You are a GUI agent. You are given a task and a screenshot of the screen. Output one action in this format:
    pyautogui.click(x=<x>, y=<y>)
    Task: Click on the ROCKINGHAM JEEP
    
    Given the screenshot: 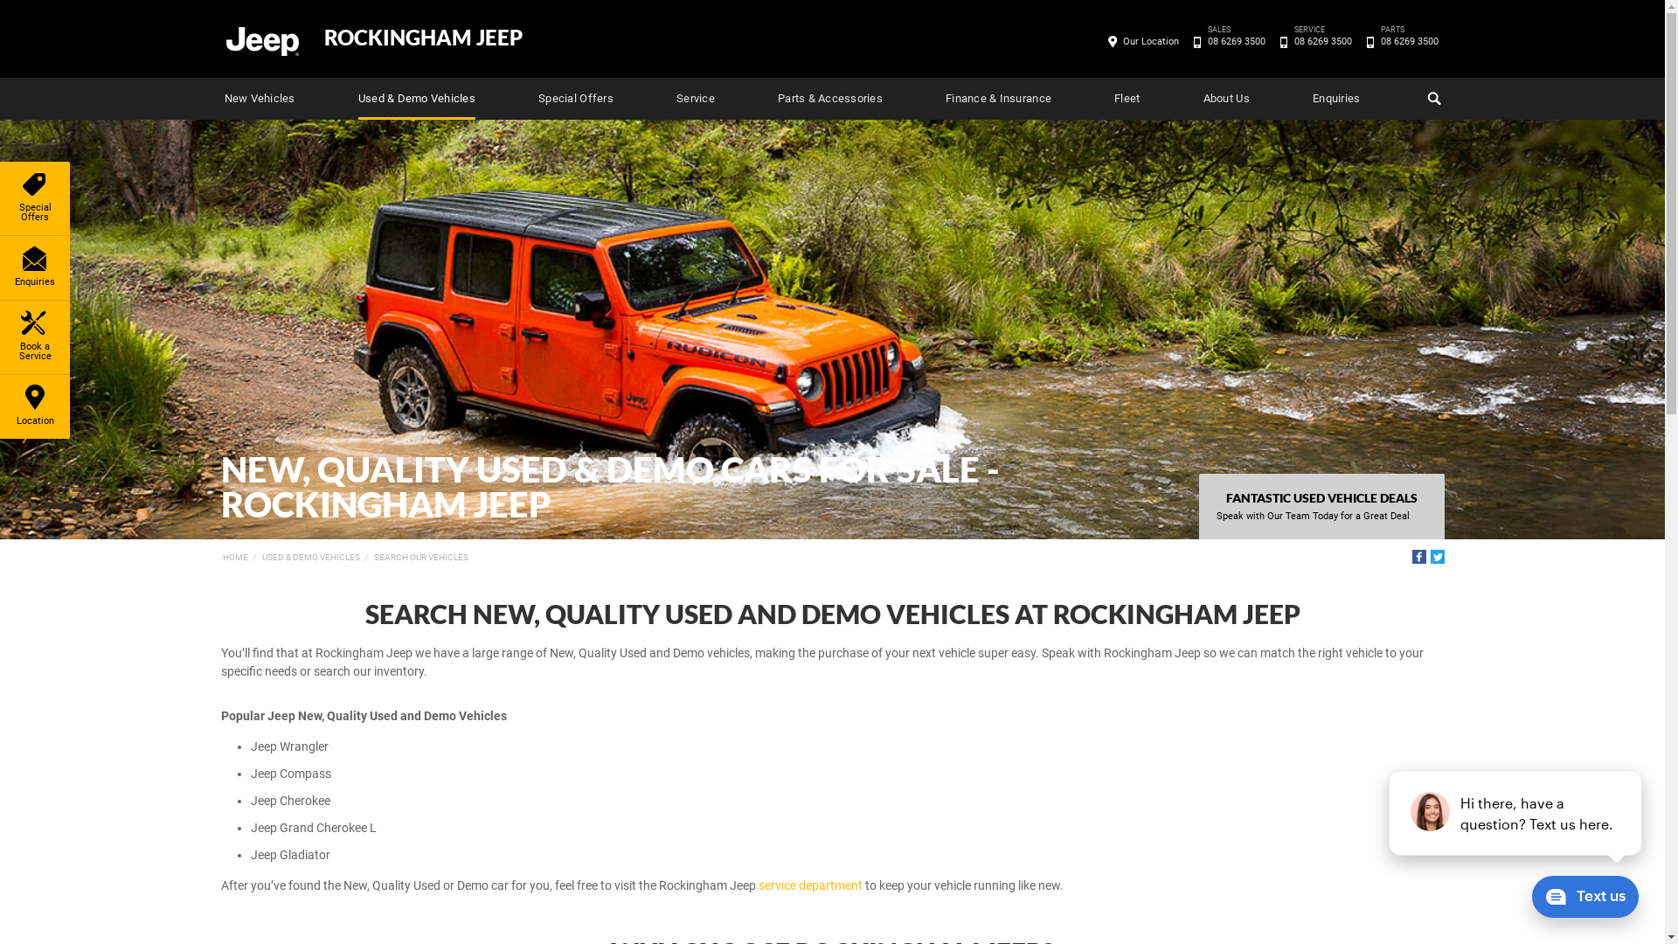 What is the action you would take?
    pyautogui.click(x=423, y=38)
    